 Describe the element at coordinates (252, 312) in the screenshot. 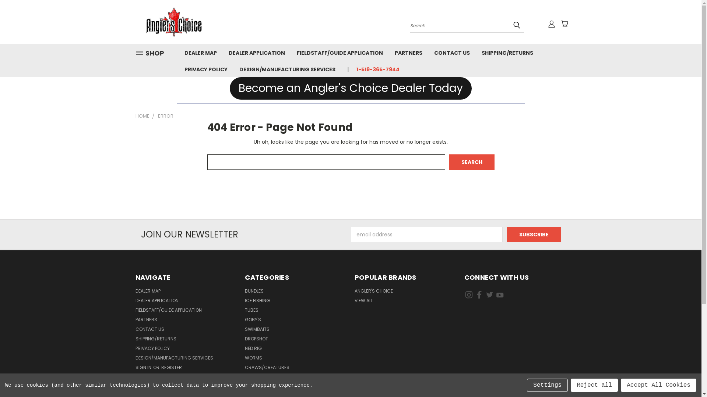

I see `TUBES` at that location.